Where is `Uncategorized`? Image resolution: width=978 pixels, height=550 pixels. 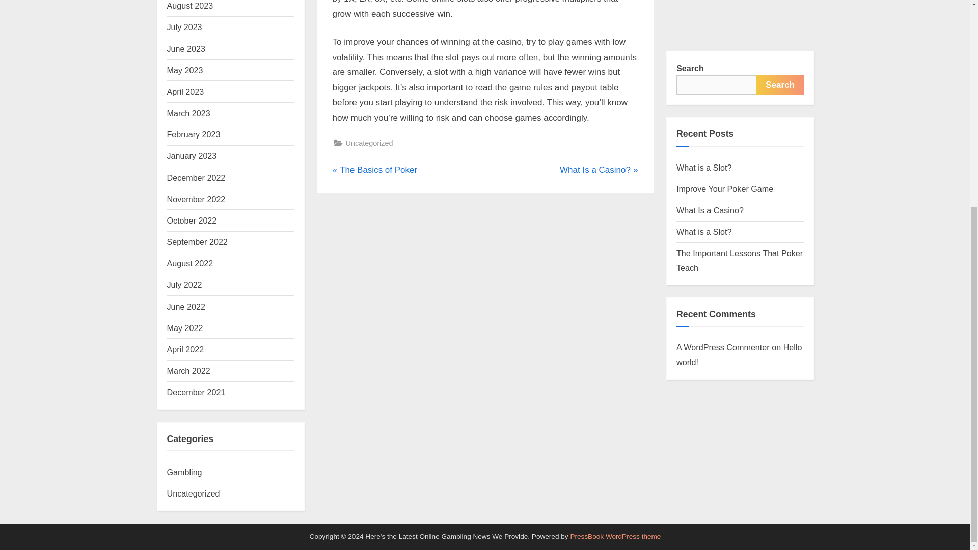 Uncategorized is located at coordinates (194, 493).